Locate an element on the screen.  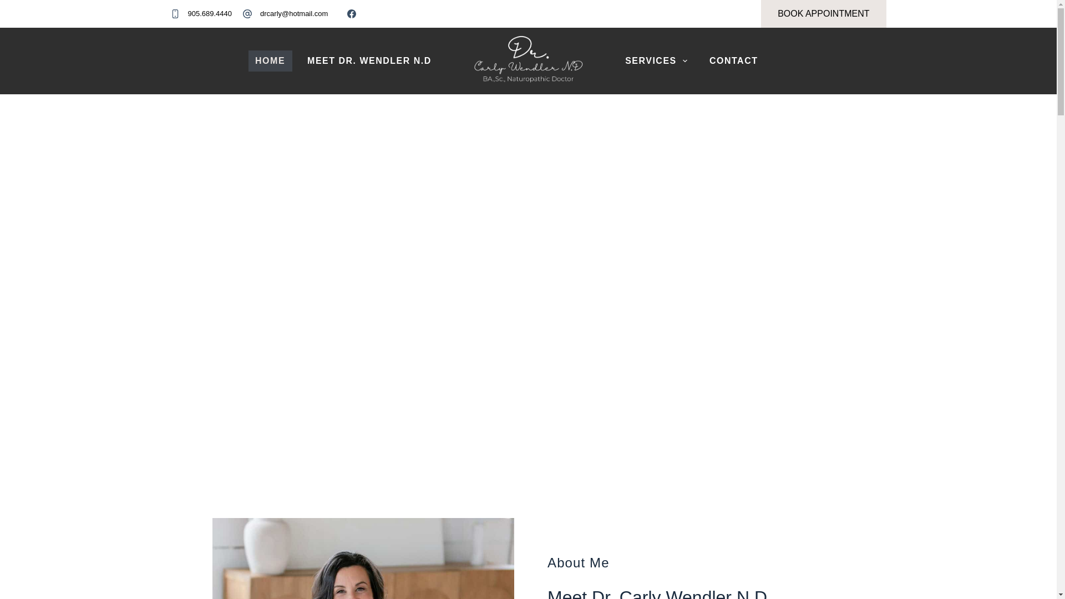
HOME is located at coordinates (270, 60).